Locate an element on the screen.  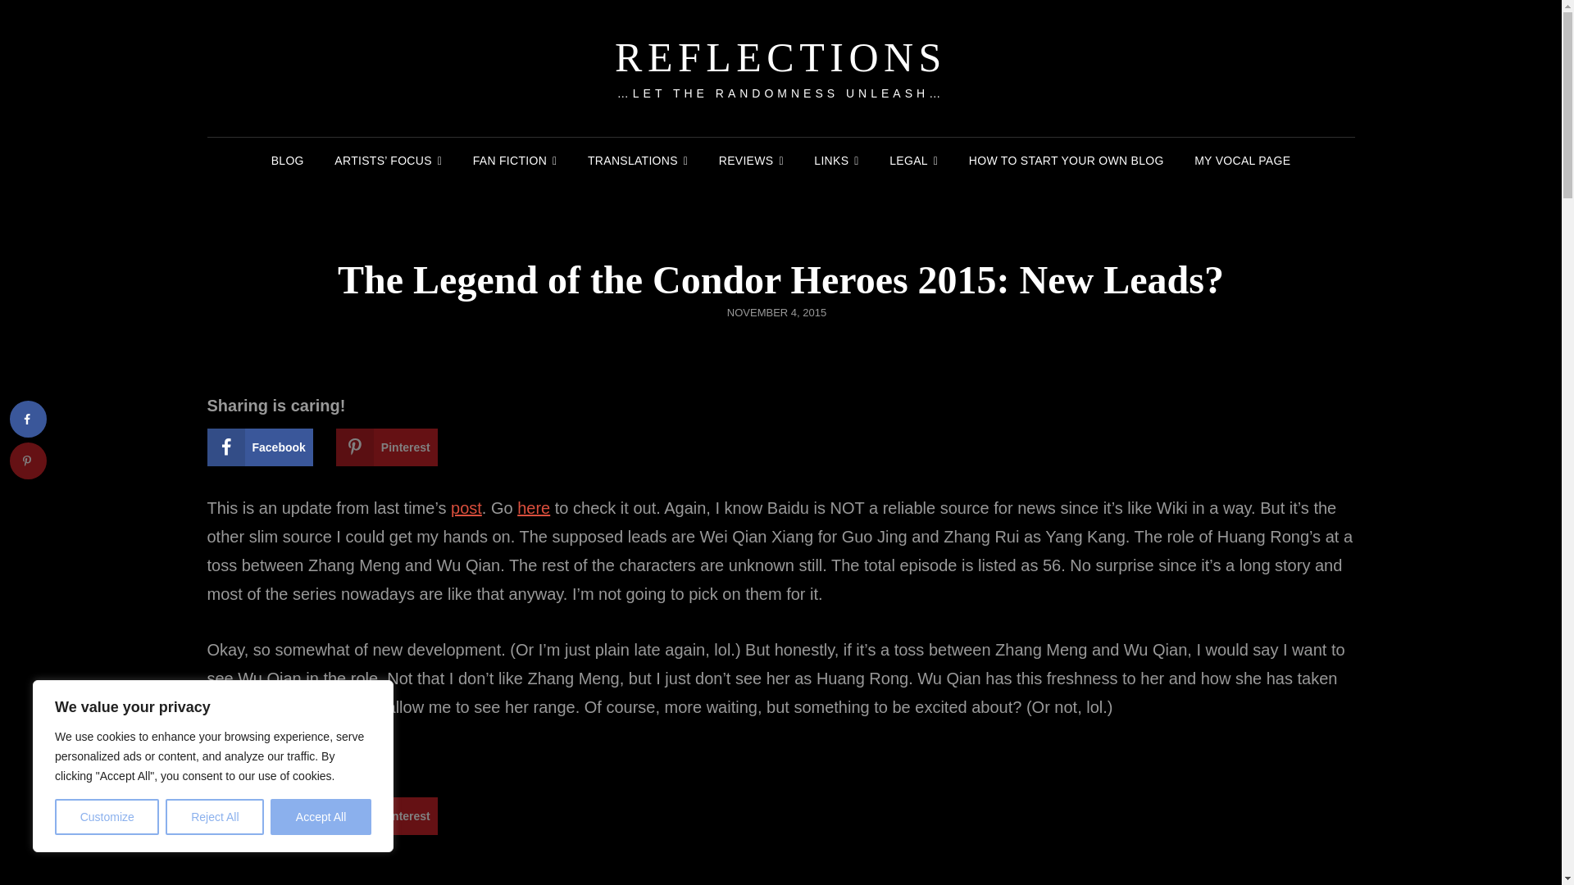
REFLECTIONS is located at coordinates (780, 57).